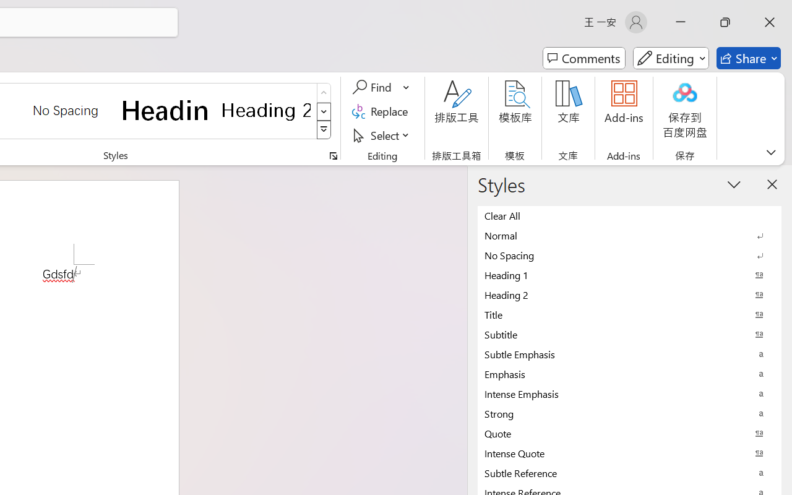  What do you see at coordinates (629, 255) in the screenshot?
I see `No Spacing` at bounding box center [629, 255].